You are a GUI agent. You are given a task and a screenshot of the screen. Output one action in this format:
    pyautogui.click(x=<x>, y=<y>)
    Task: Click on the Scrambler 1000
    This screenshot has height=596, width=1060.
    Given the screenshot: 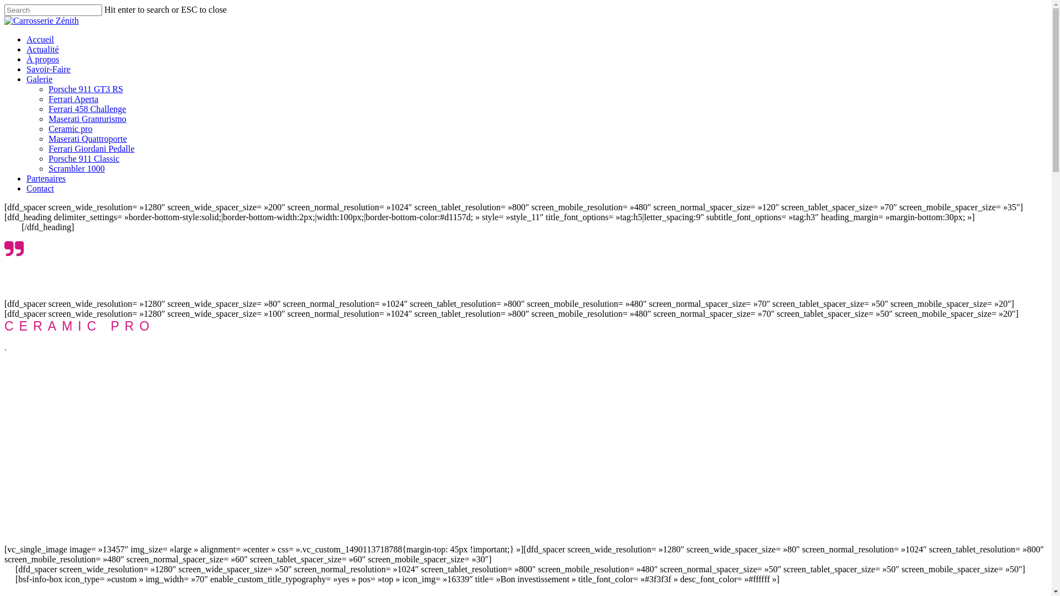 What is the action you would take?
    pyautogui.click(x=77, y=169)
    